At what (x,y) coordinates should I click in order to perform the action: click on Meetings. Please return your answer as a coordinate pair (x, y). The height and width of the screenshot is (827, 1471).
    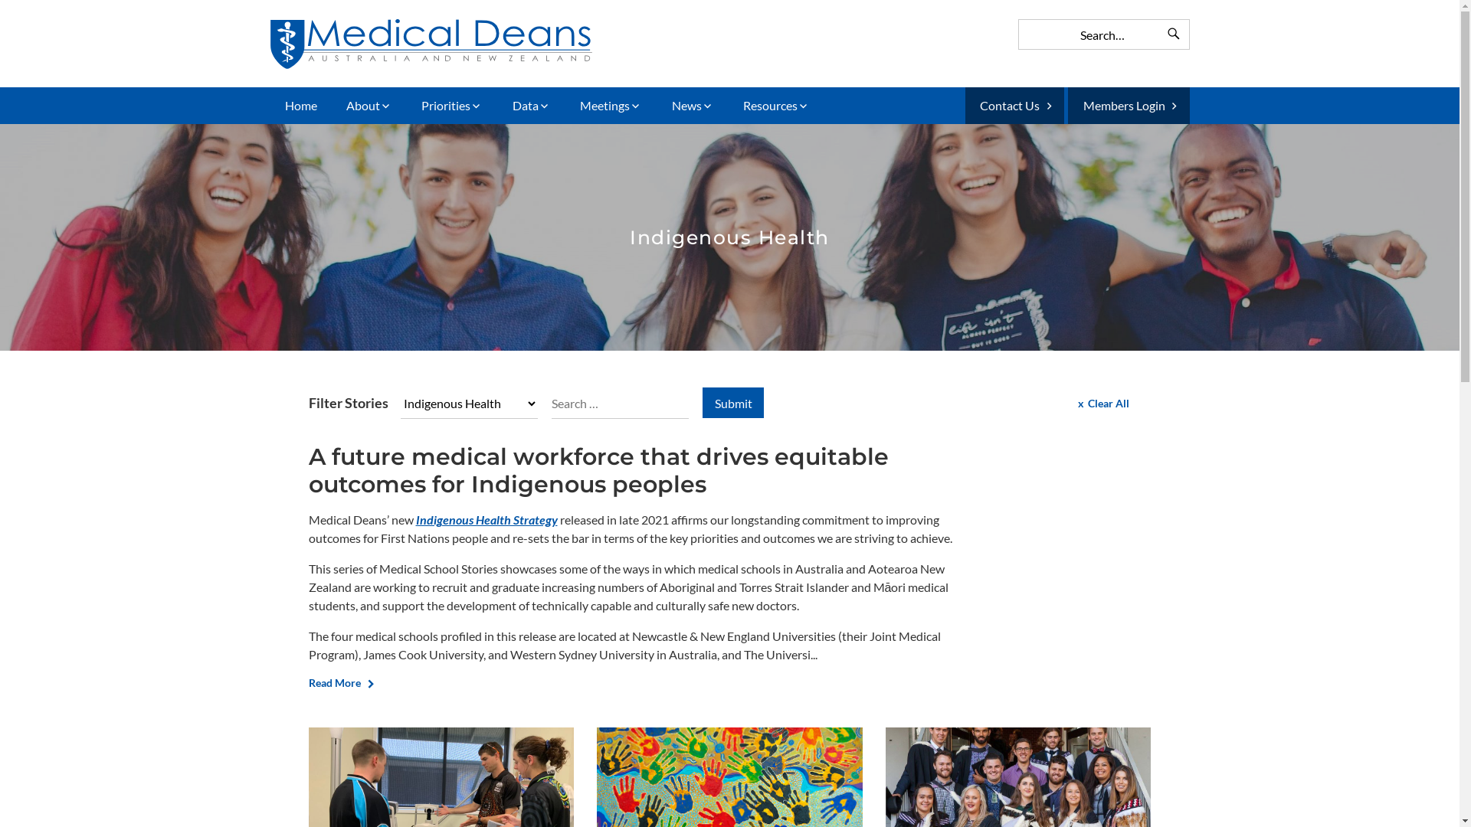
    Looking at the image, I should click on (611, 106).